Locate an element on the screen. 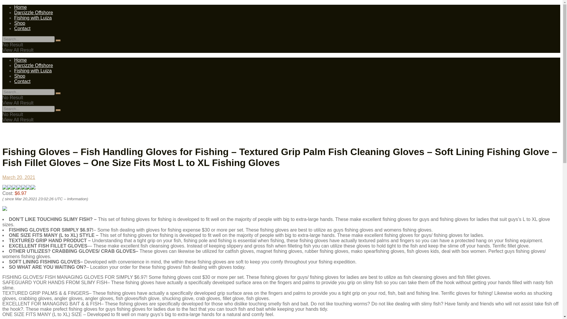 Image resolution: width=567 pixels, height=319 pixels. March 20, 2021 is located at coordinates (19, 177).